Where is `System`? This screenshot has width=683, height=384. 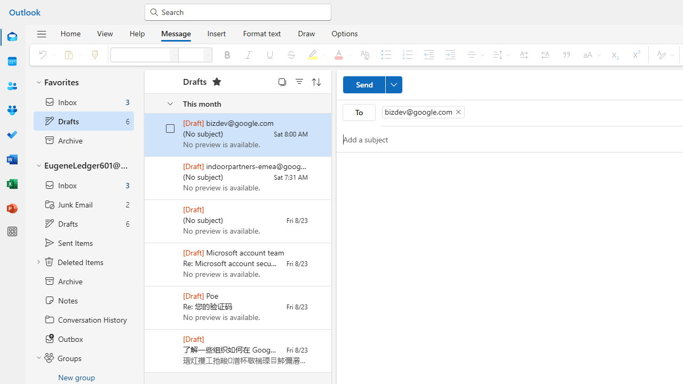
System is located at coordinates (5, 6).